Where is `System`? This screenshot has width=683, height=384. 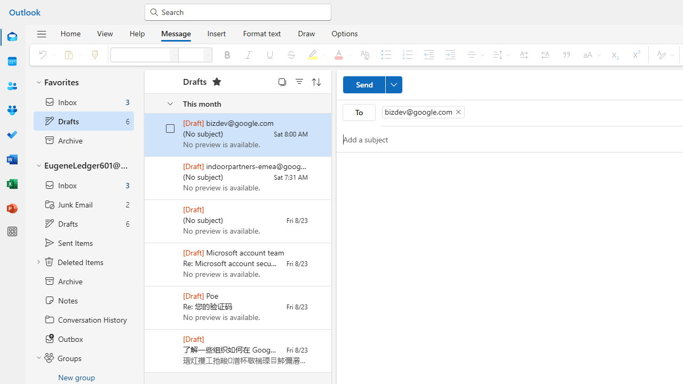
System is located at coordinates (5, 6).